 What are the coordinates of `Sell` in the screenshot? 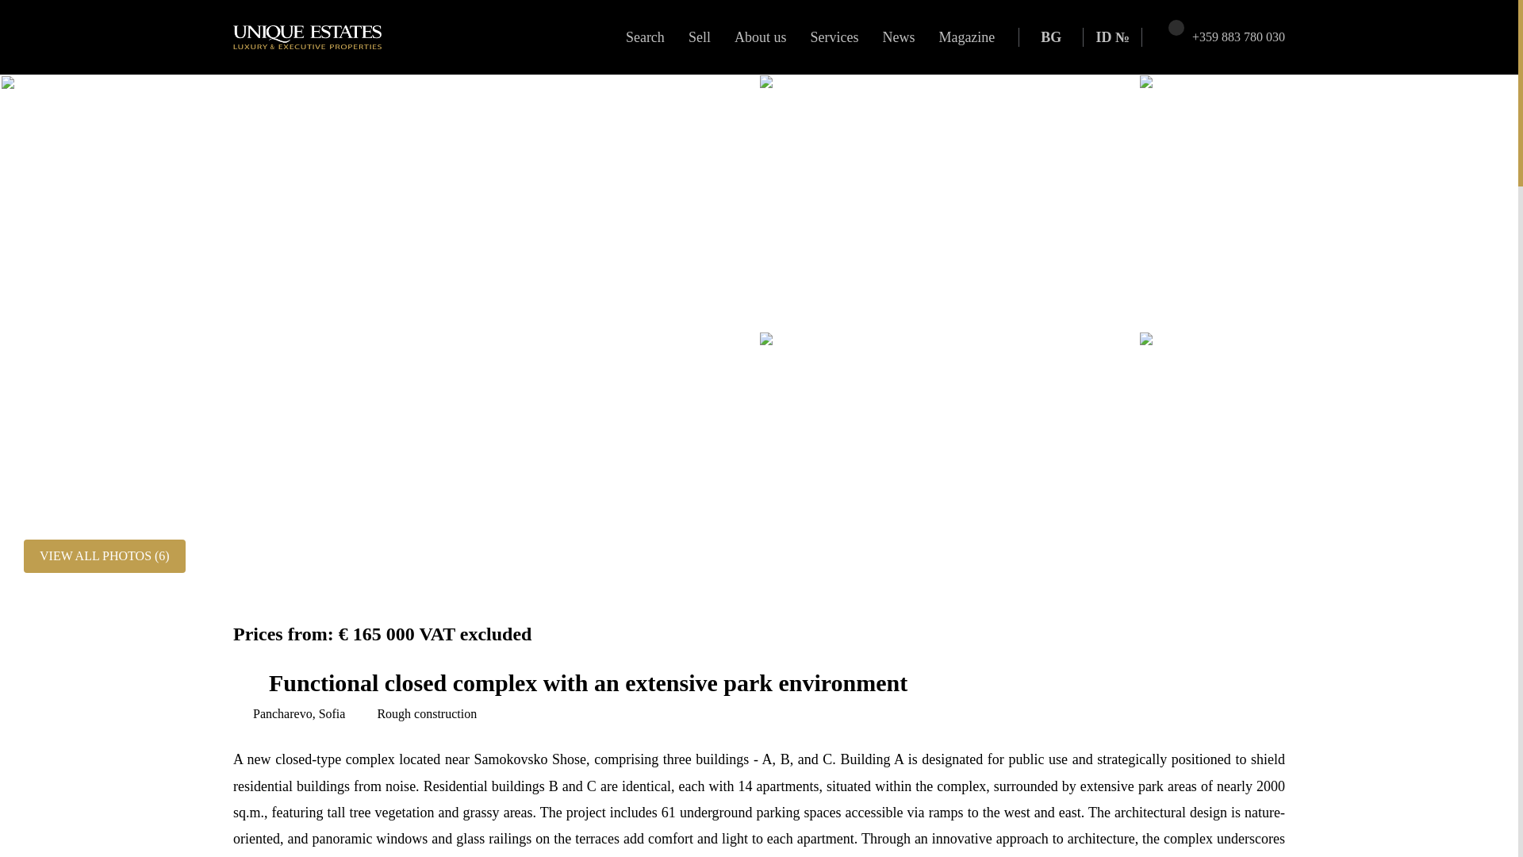 It's located at (699, 37).